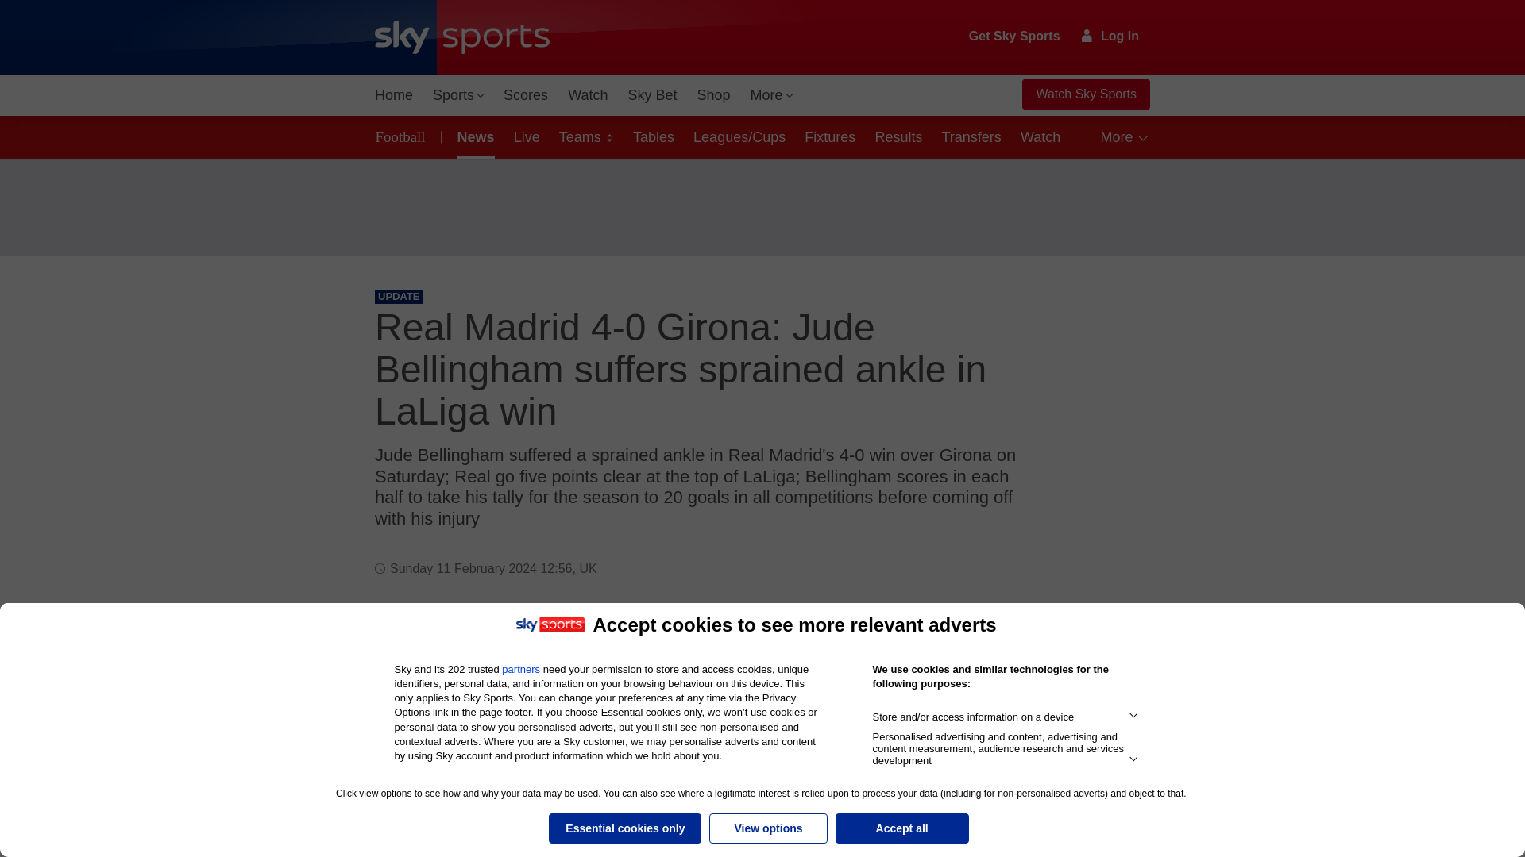 The width and height of the screenshot is (1525, 857). What do you see at coordinates (1110, 36) in the screenshot?
I see `Log In` at bounding box center [1110, 36].